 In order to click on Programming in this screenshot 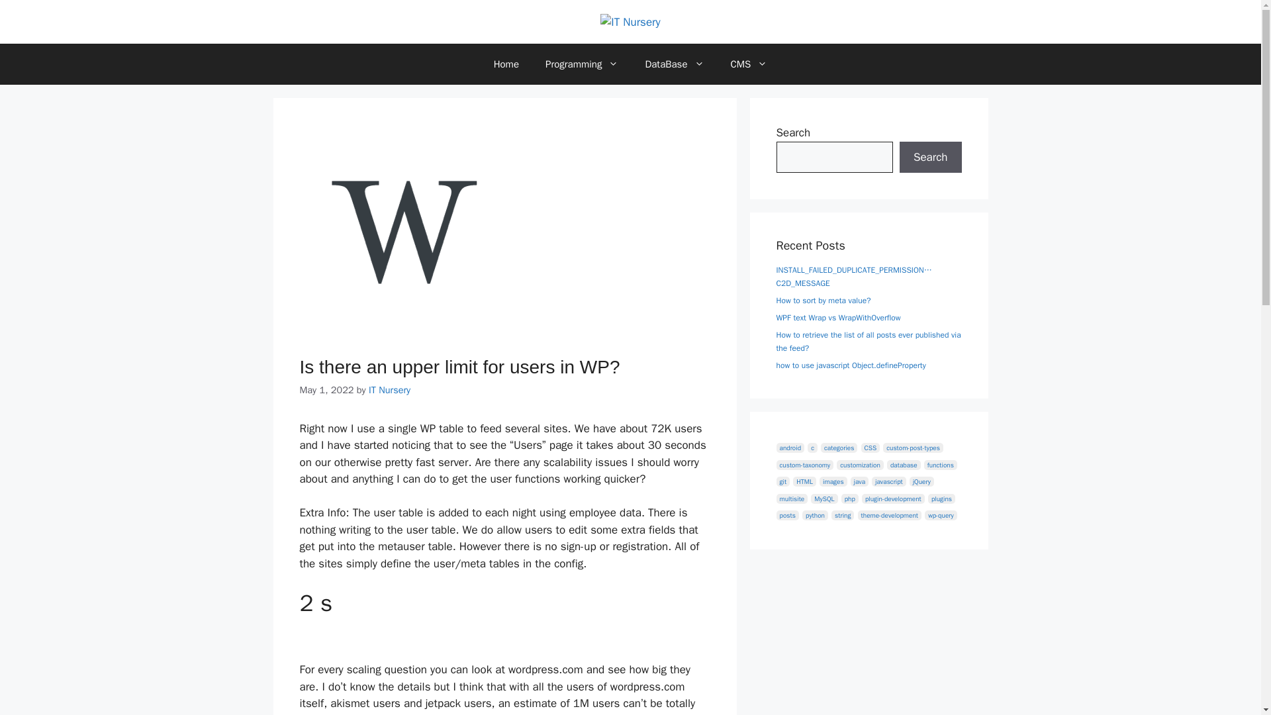, I will do `click(582, 64)`.